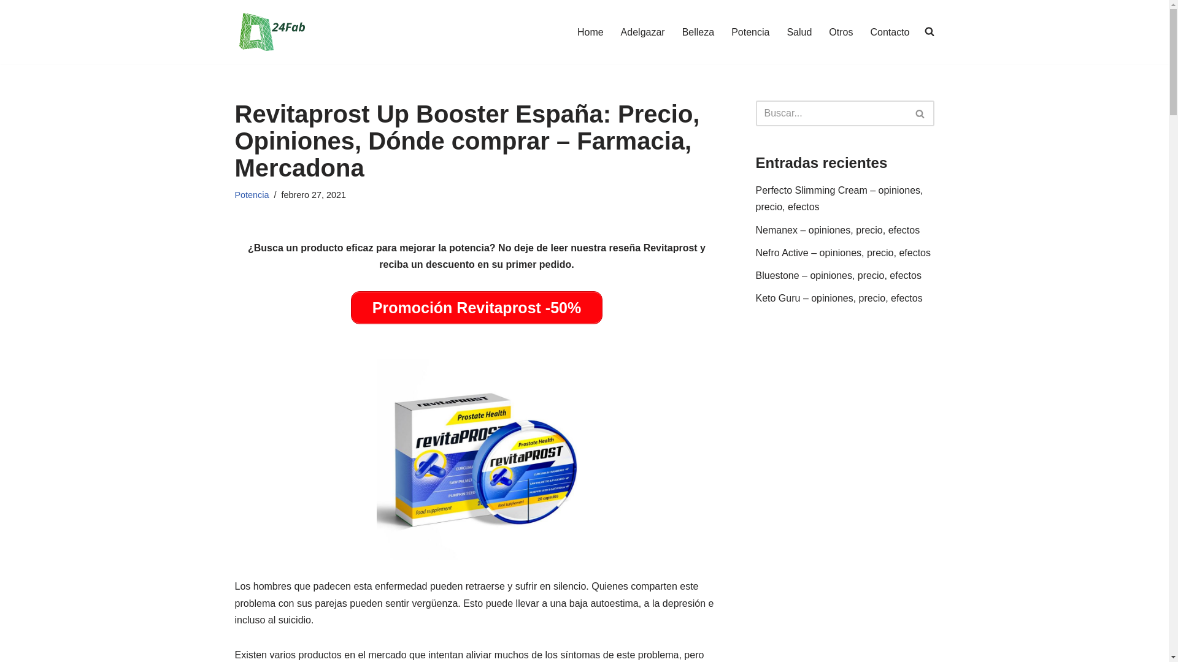 The image size is (1178, 662). Describe the element at coordinates (252, 195) in the screenshot. I see `Potencia` at that location.